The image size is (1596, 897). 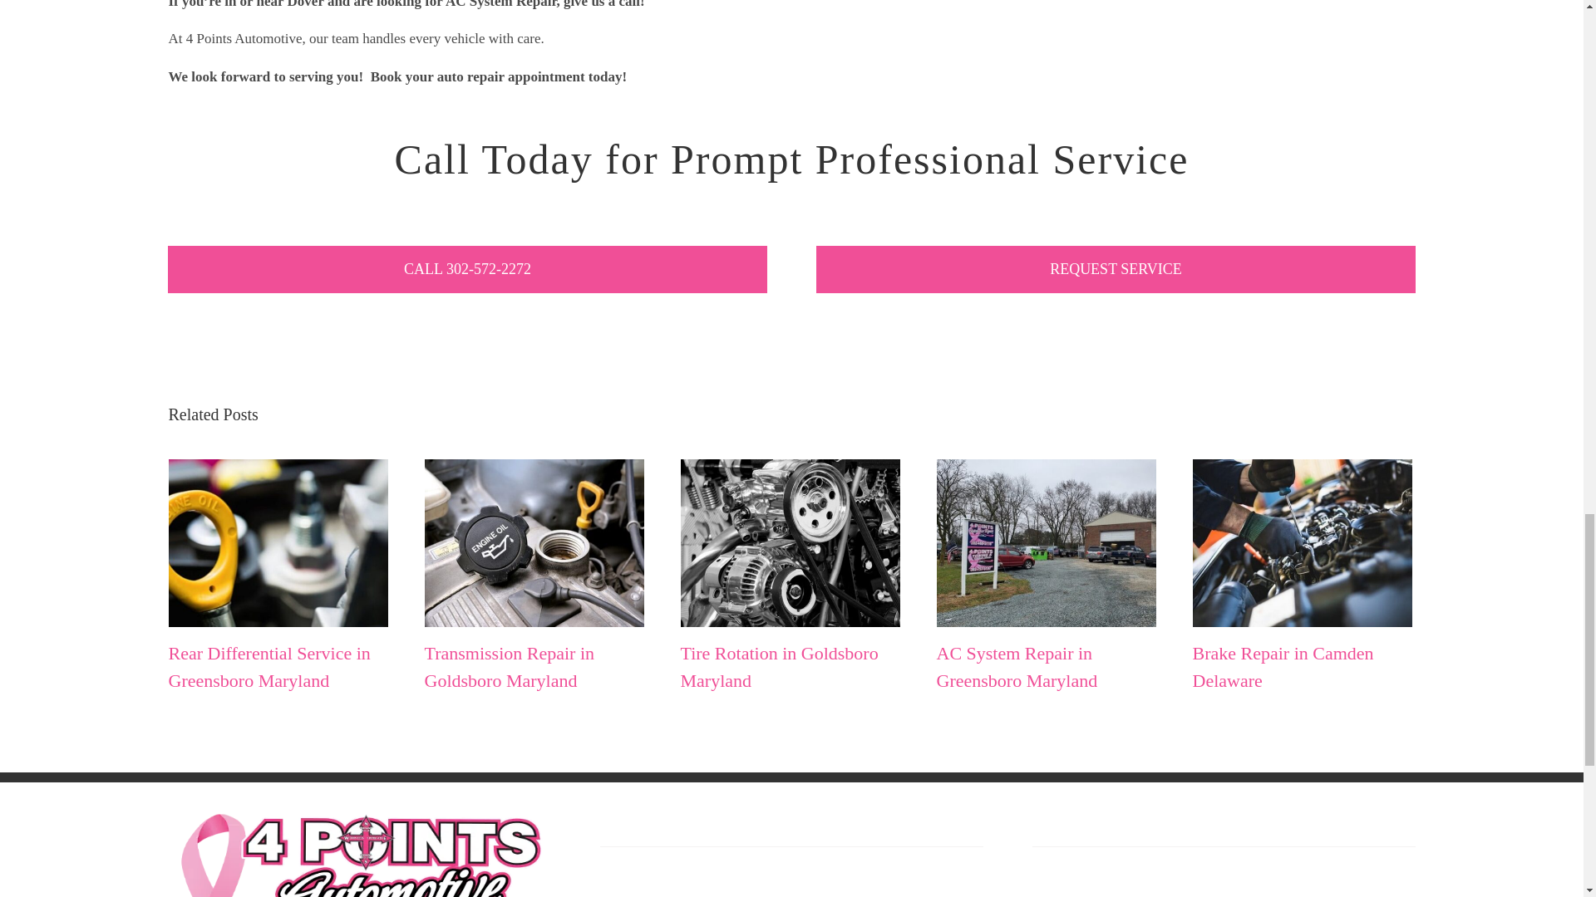 What do you see at coordinates (1282, 666) in the screenshot?
I see `Brake Repair in Camden Delaware` at bounding box center [1282, 666].